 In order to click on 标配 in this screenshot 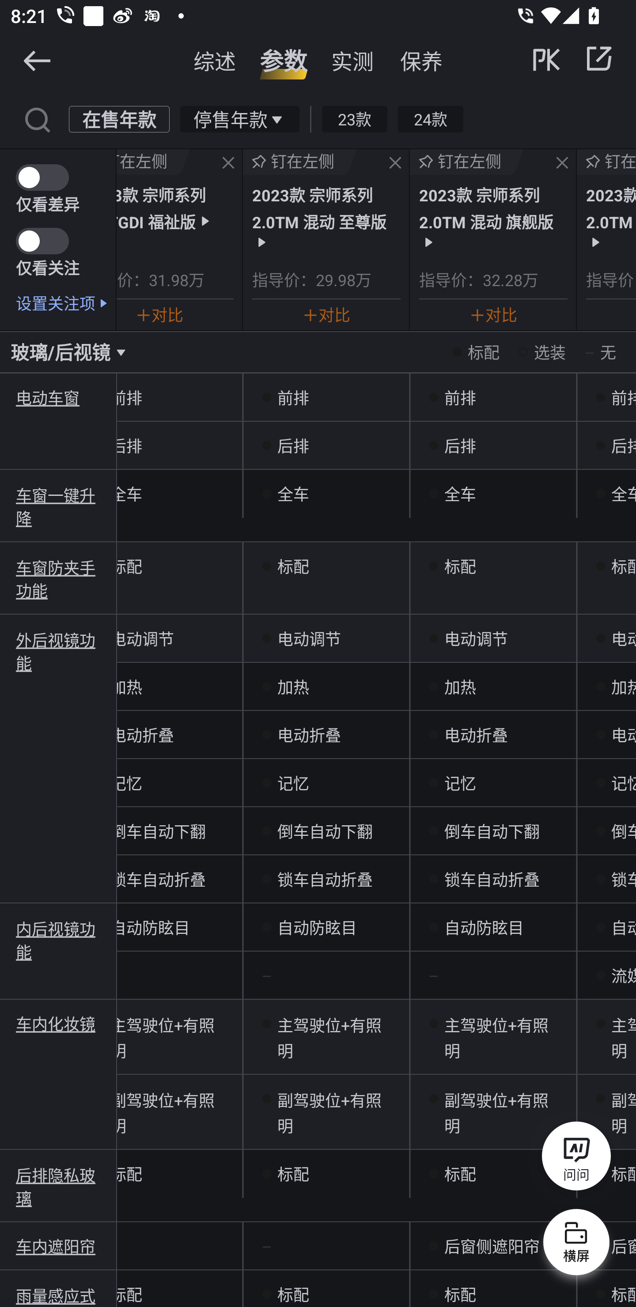, I will do `click(326, 1288)`.